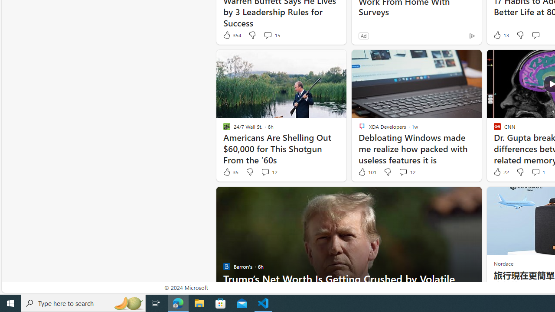  I want to click on View comments 12 Comment, so click(407, 172).